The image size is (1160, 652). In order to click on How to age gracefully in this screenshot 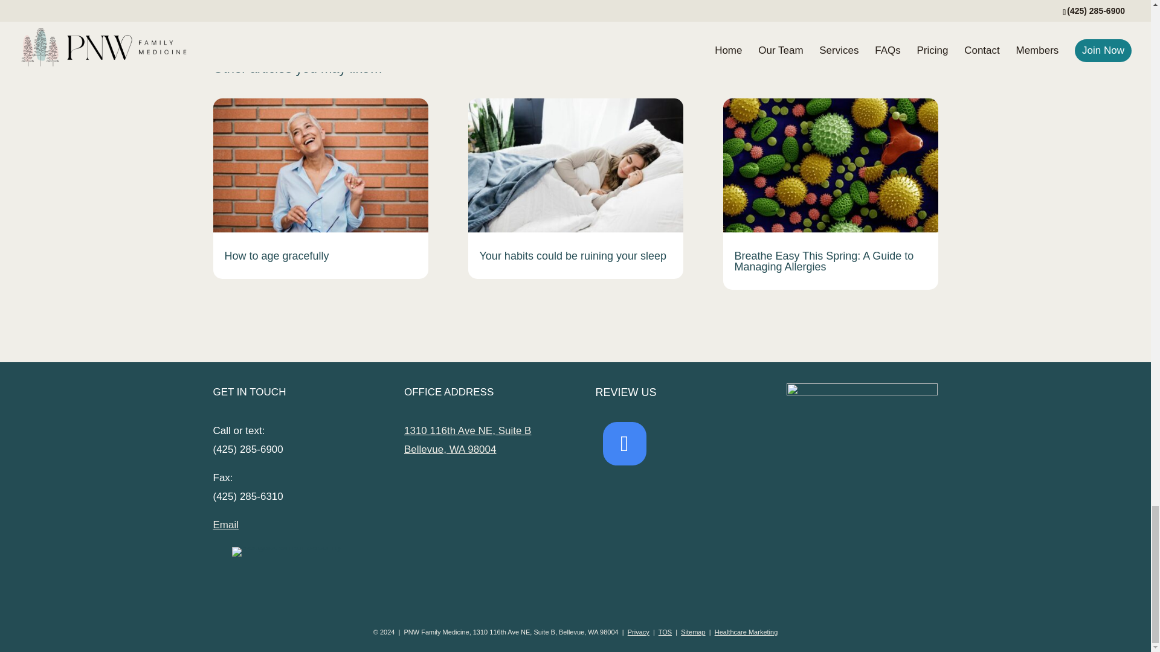, I will do `click(277, 256)`.